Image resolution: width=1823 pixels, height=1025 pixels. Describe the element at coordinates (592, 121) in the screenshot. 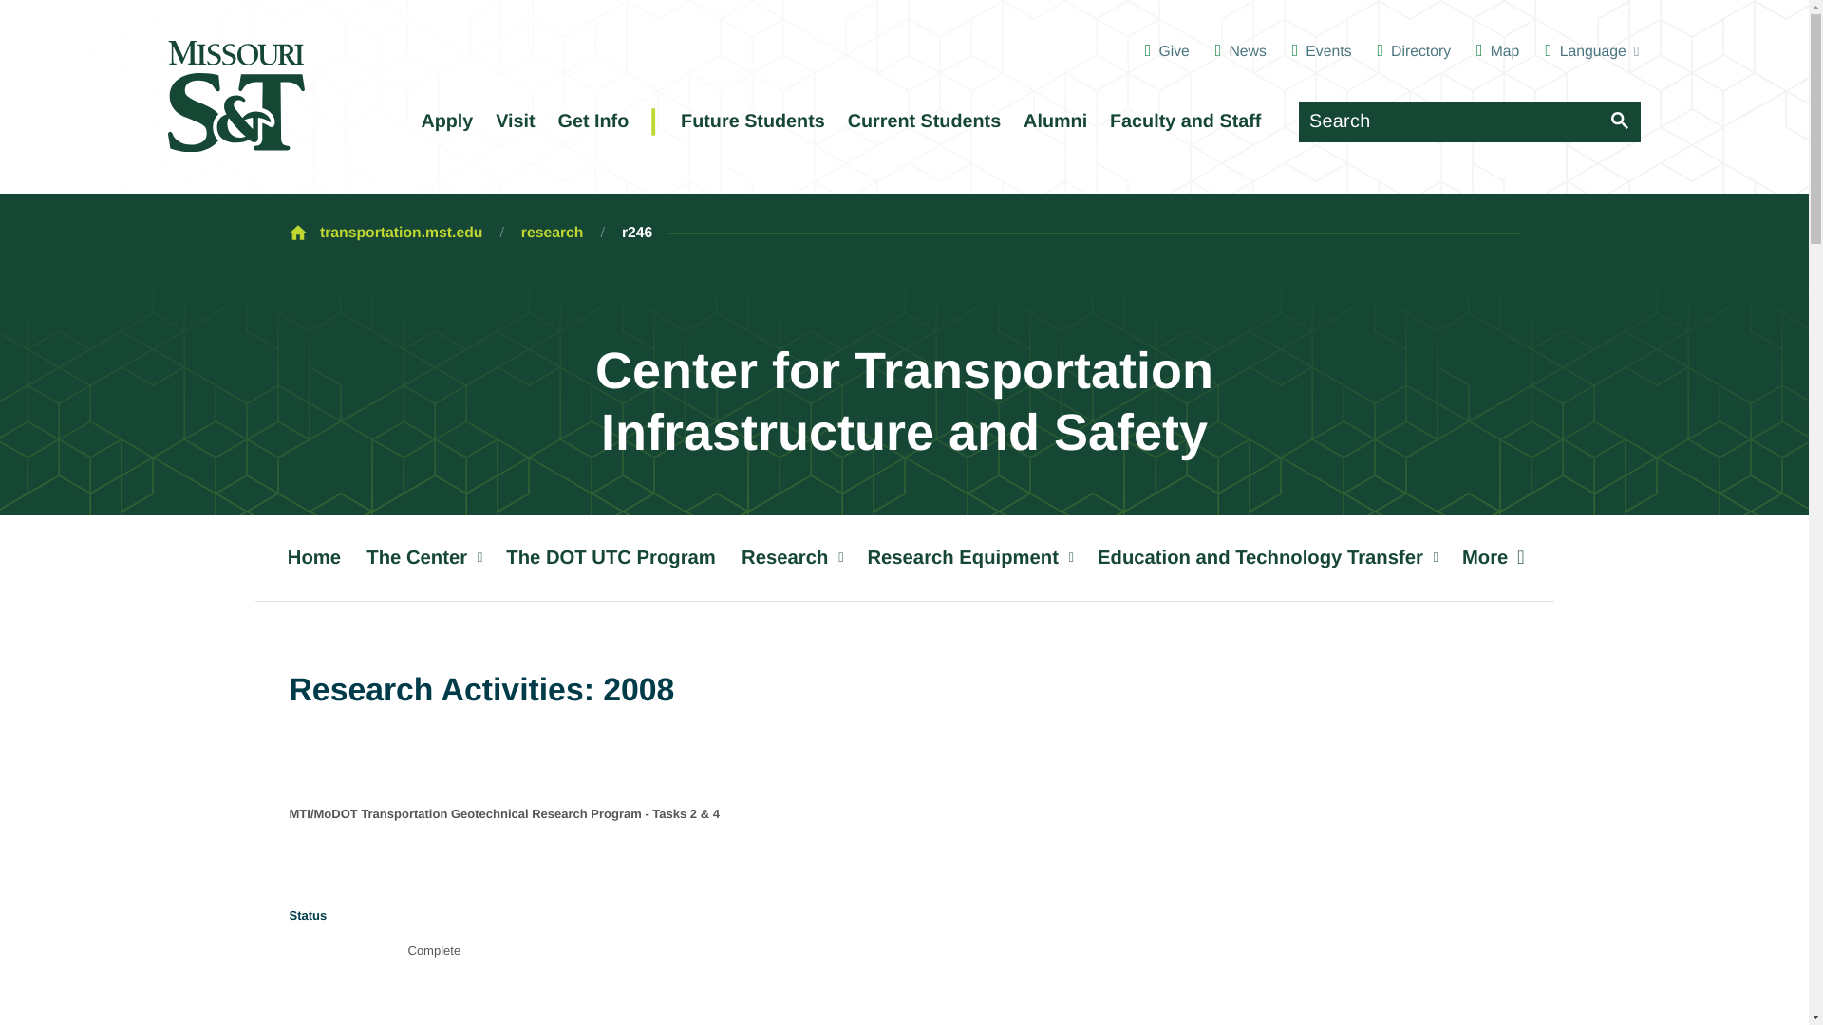

I see `Get Info` at that location.